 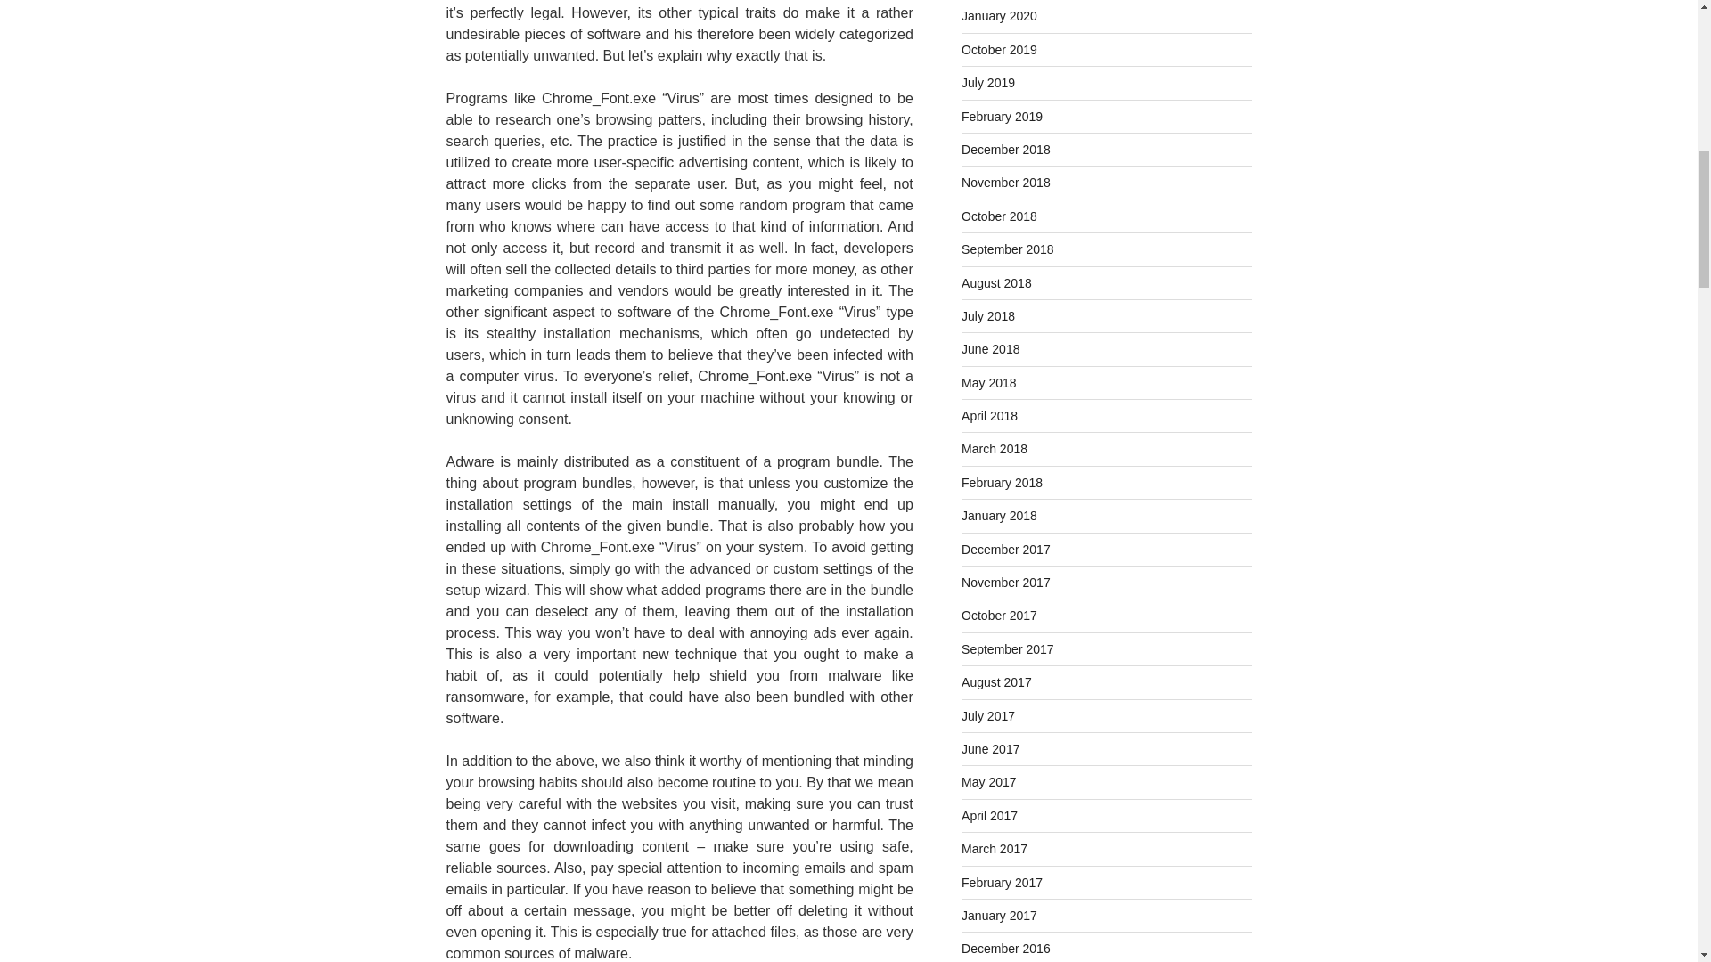 What do you see at coordinates (987, 315) in the screenshot?
I see `July 2018` at bounding box center [987, 315].